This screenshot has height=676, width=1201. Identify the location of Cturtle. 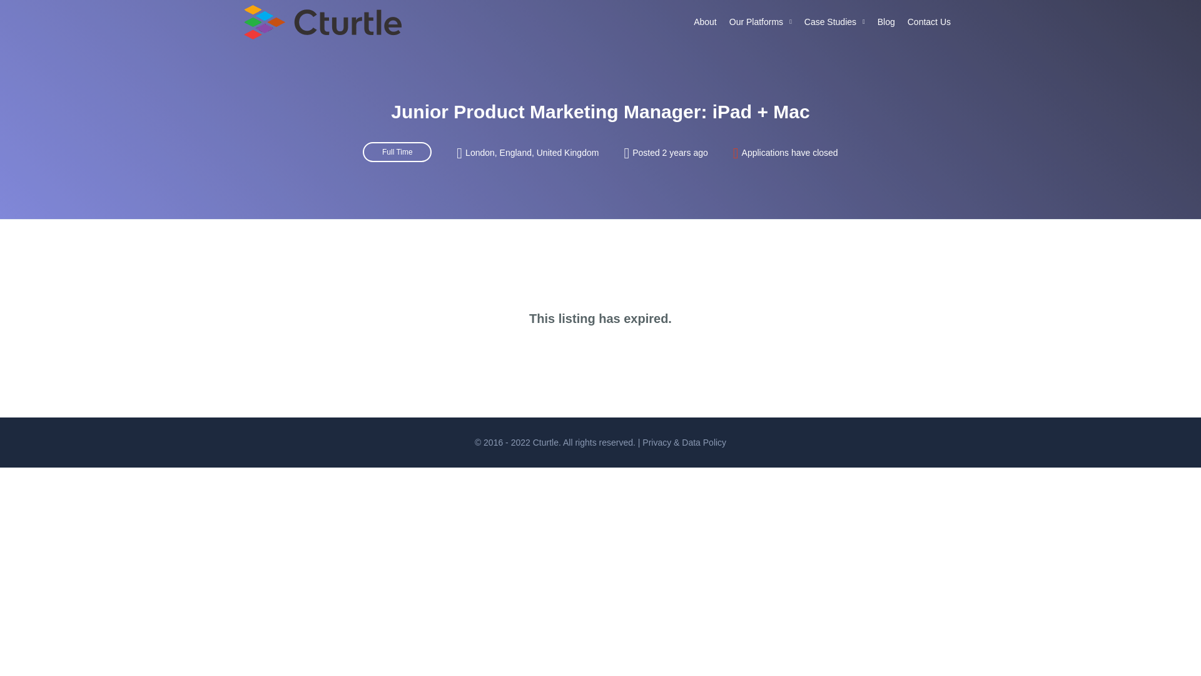
(545, 442).